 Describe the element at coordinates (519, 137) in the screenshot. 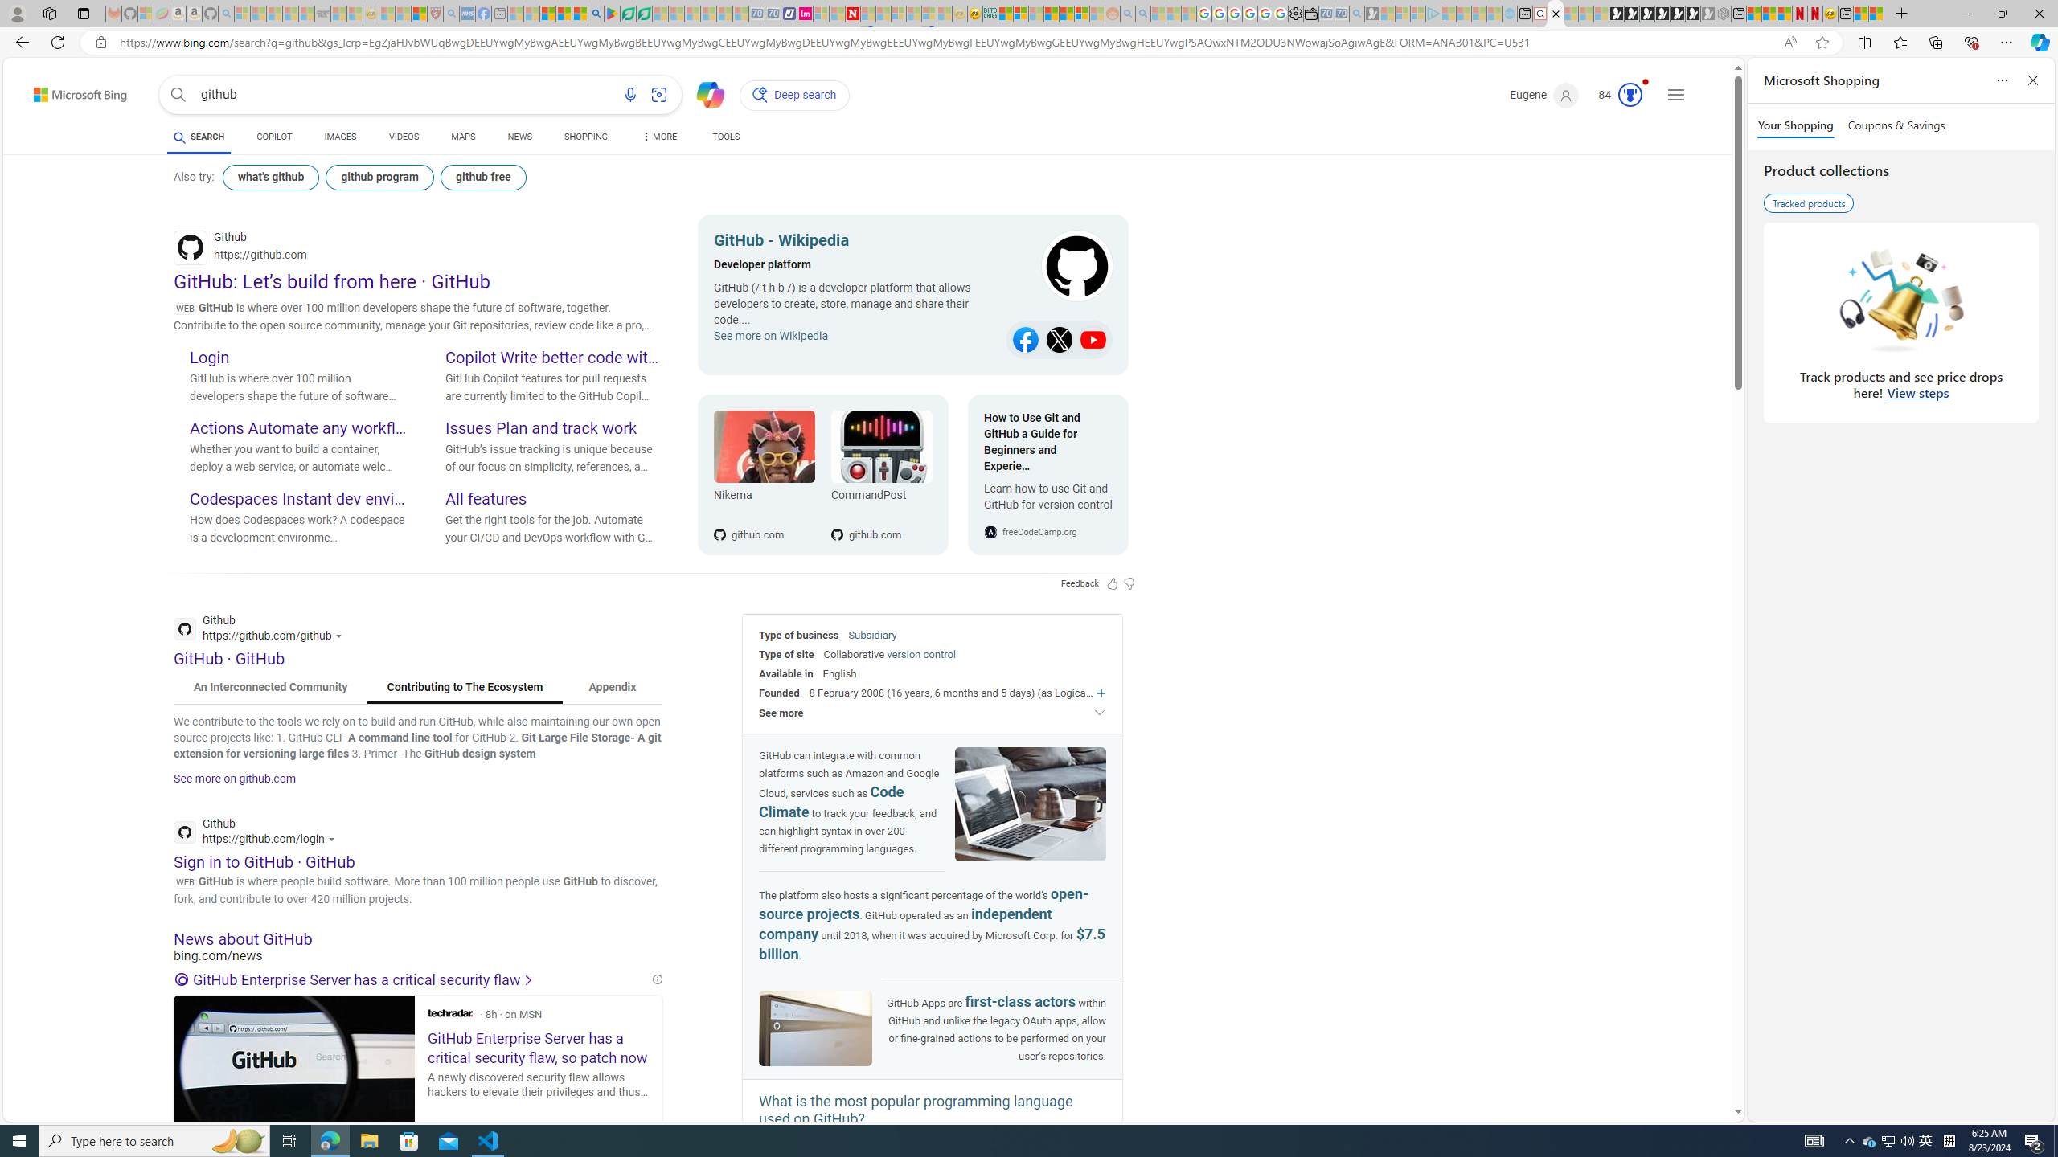

I see `NEWS` at that location.